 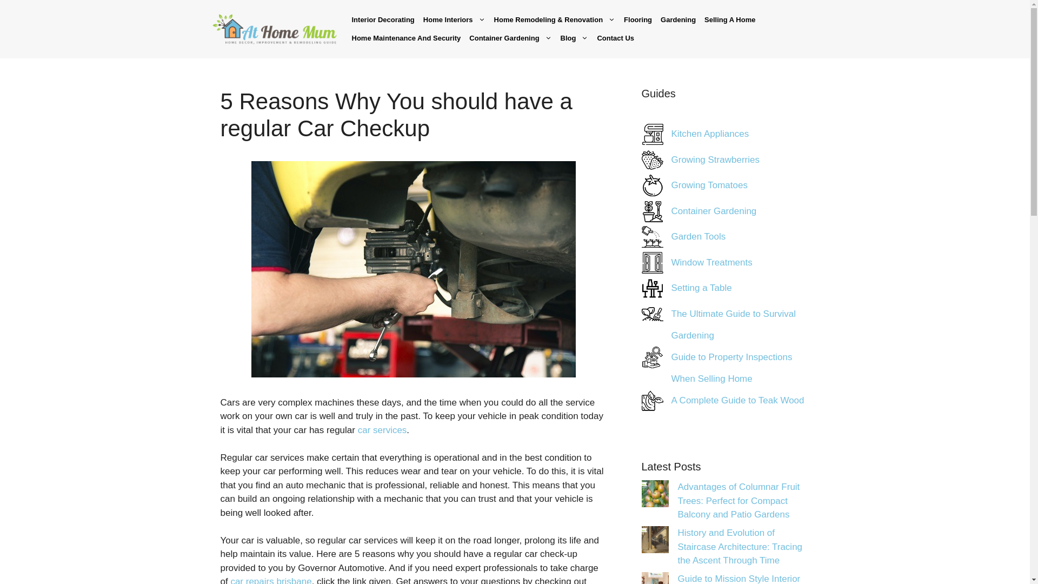 What do you see at coordinates (405, 38) in the screenshot?
I see `Home Maintenance And Security` at bounding box center [405, 38].